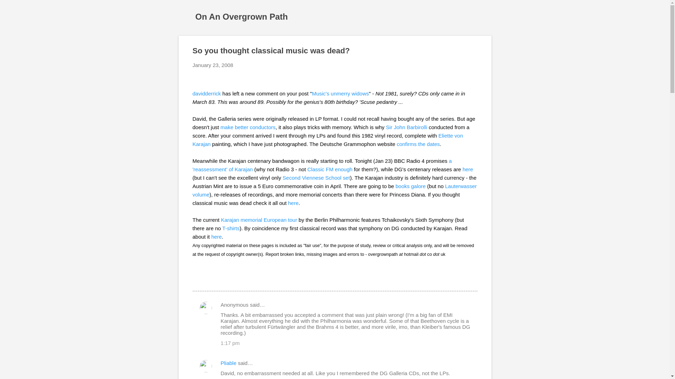 The width and height of the screenshot is (675, 379). What do you see at coordinates (14, 8) in the screenshot?
I see `Search` at bounding box center [14, 8].